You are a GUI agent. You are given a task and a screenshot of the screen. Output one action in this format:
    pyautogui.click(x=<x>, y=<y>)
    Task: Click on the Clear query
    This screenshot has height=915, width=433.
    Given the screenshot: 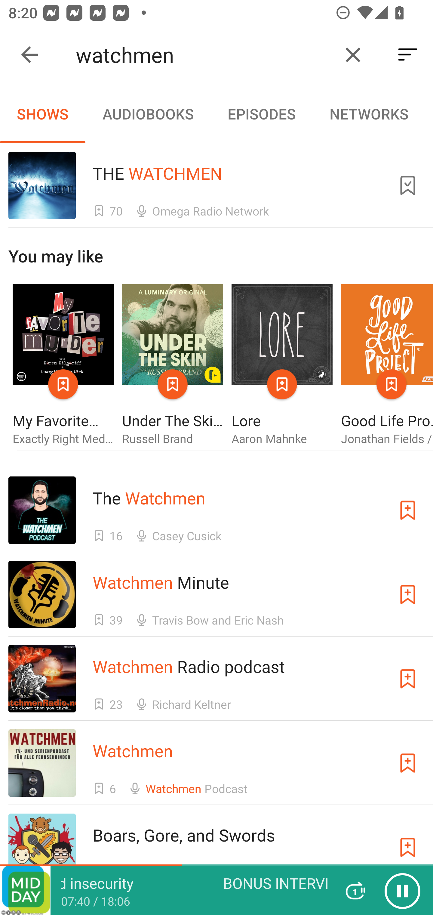 What is the action you would take?
    pyautogui.click(x=353, y=55)
    